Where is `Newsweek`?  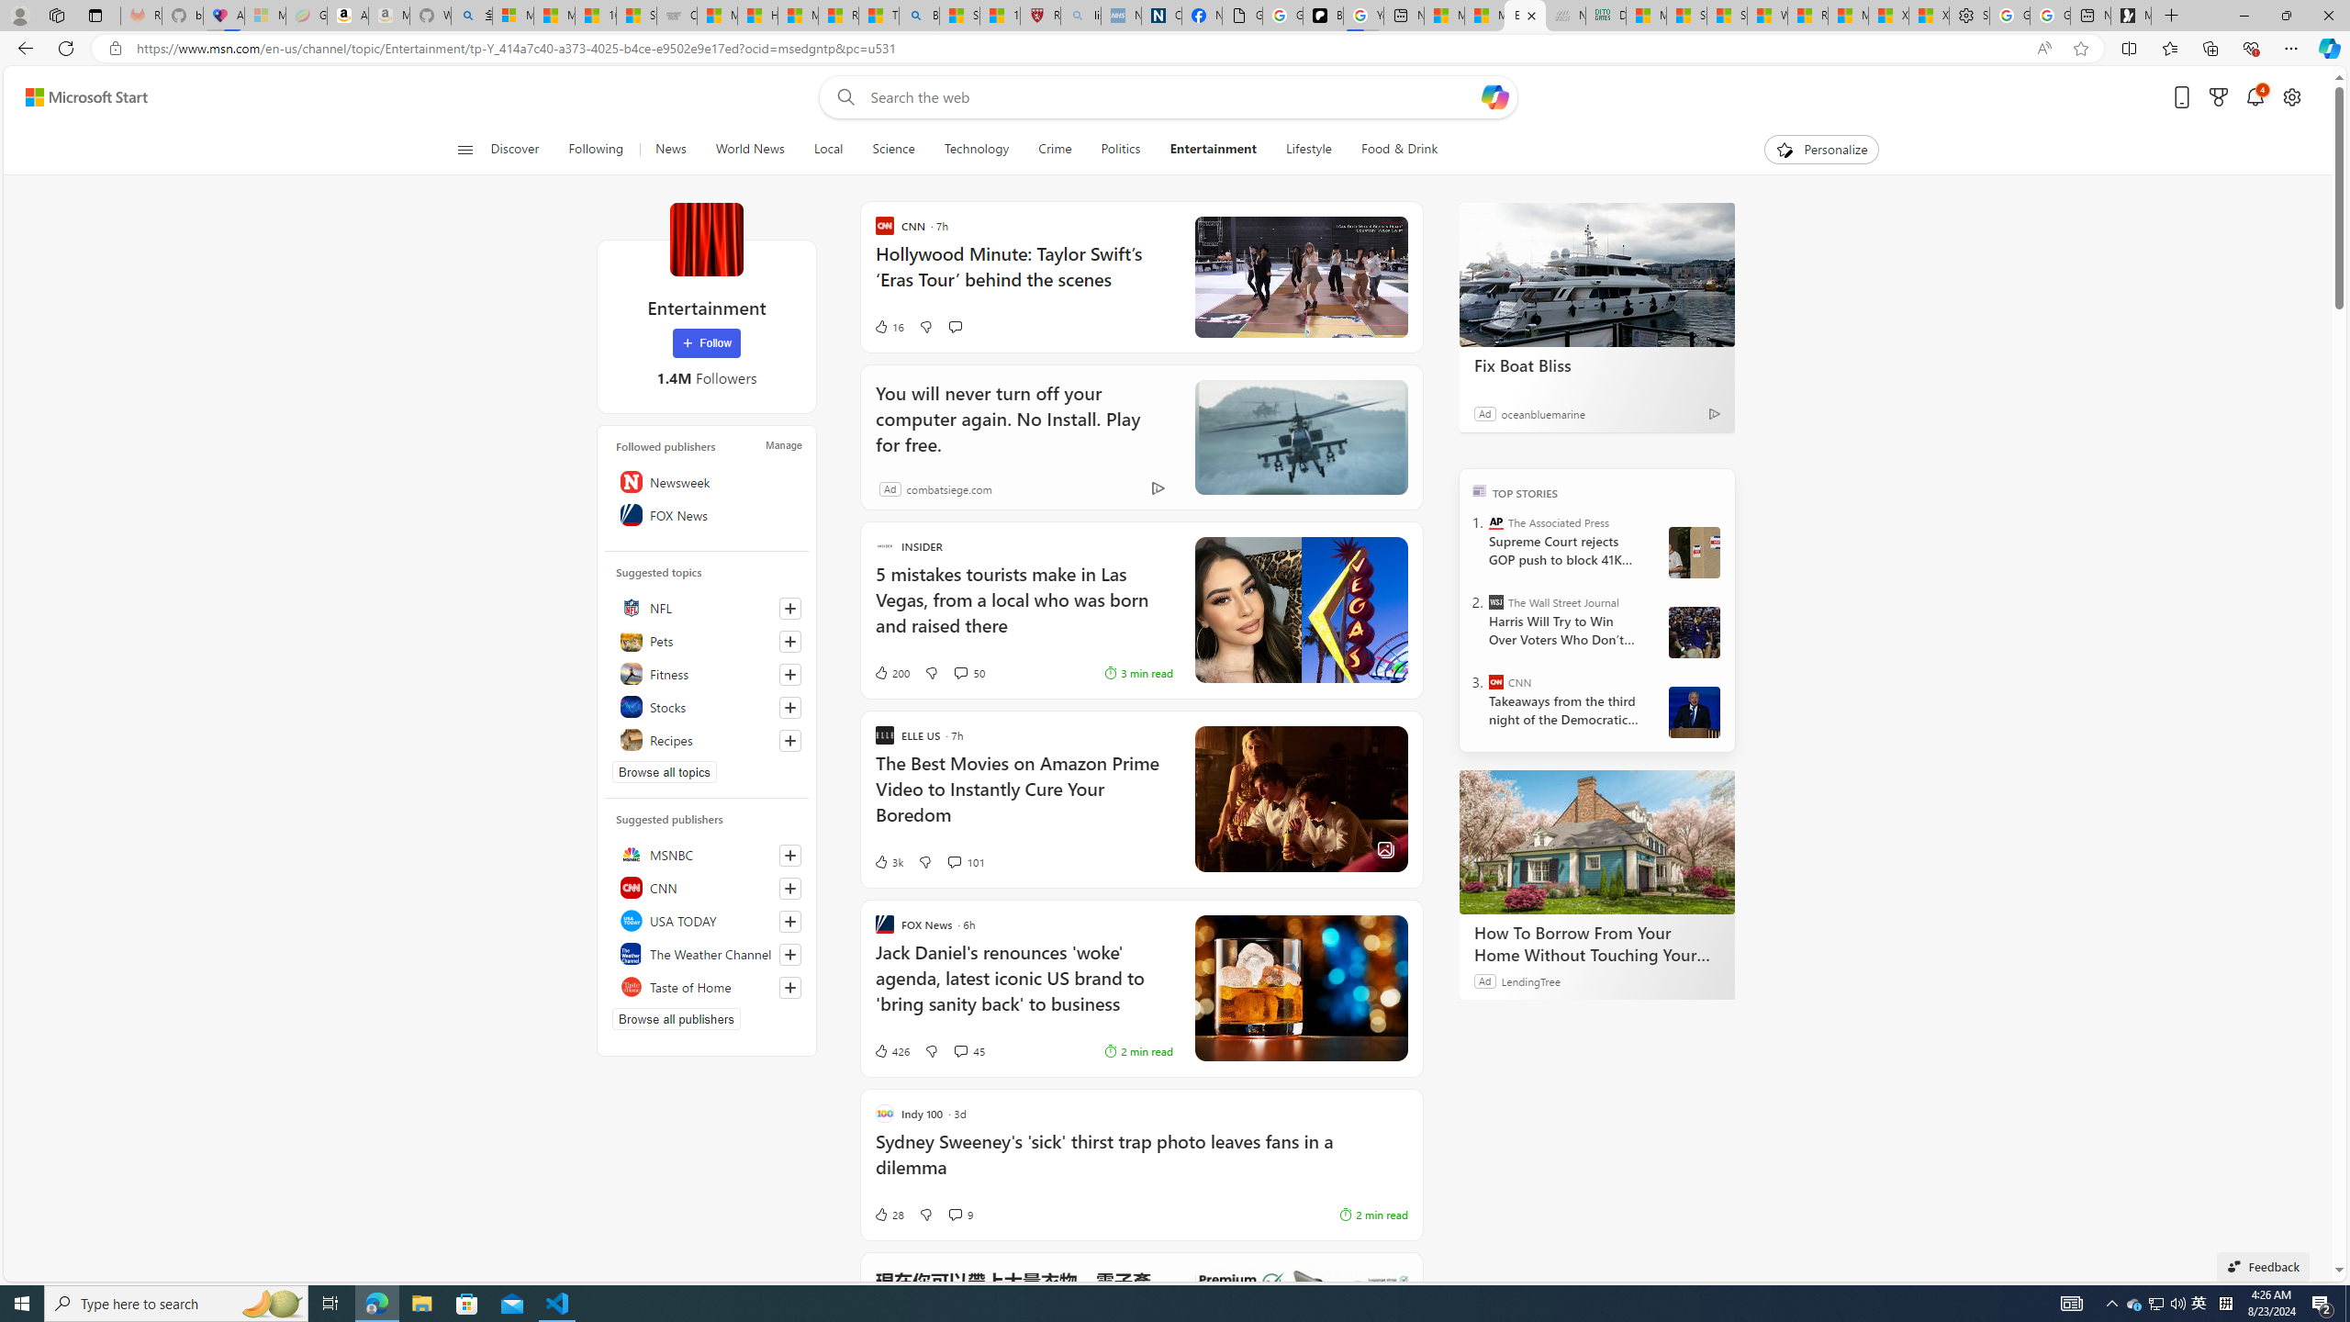
Newsweek is located at coordinates (707, 481).